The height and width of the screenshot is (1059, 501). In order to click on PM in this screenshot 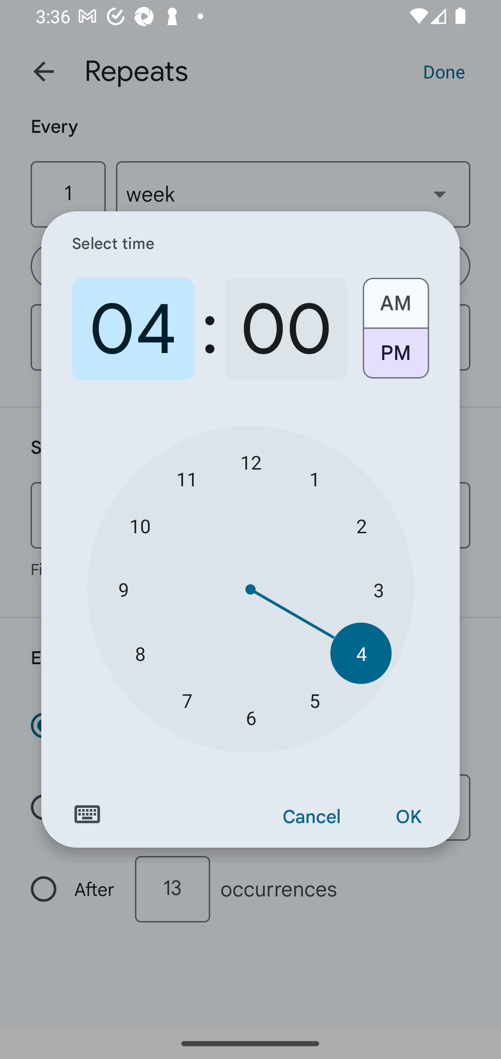, I will do `click(395, 358)`.